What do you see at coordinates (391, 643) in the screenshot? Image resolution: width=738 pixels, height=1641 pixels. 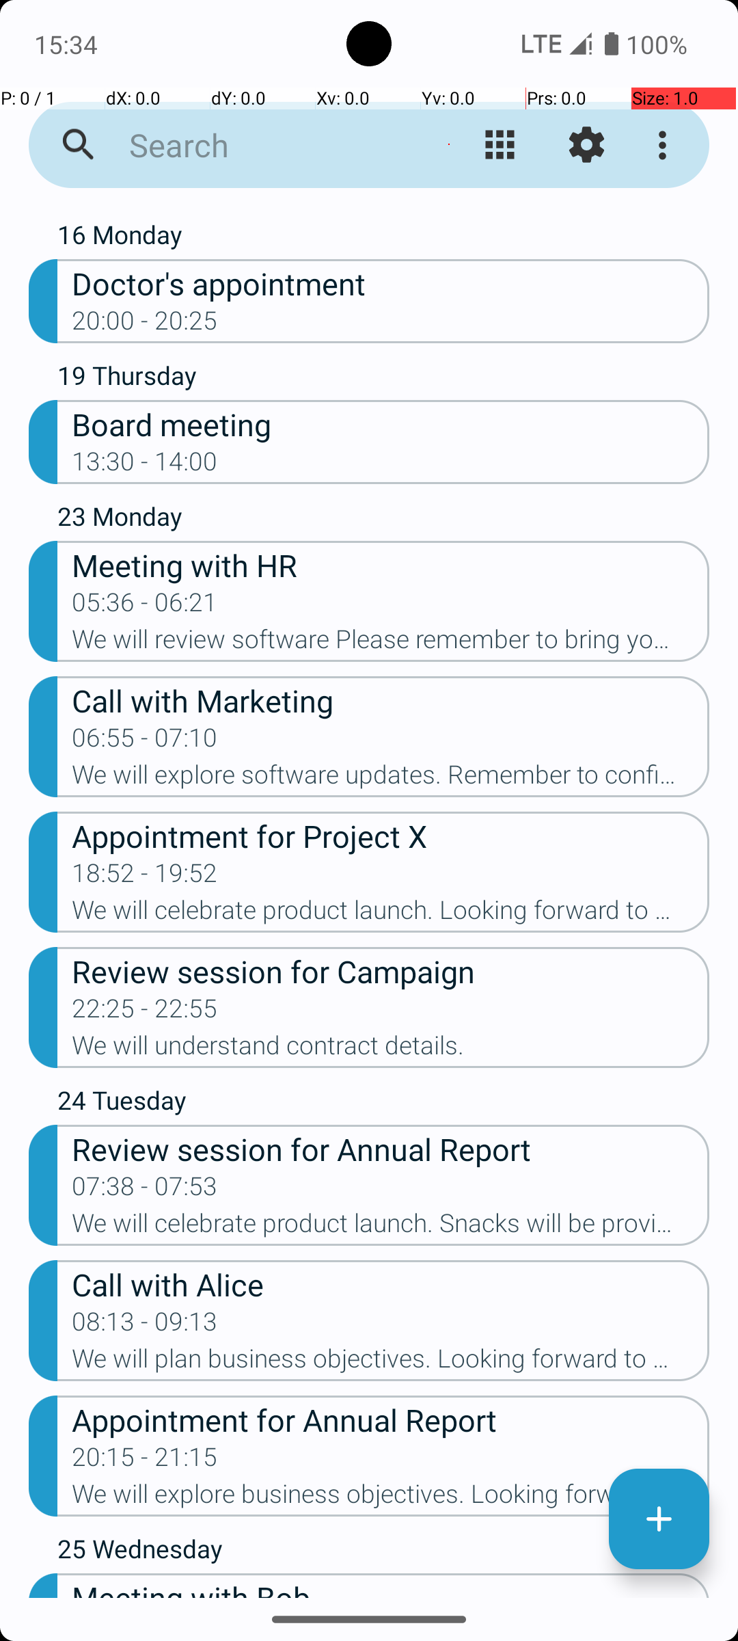 I see `We will review software Please remember to bring your laptop and charger. updates. Snacks will be provided.` at bounding box center [391, 643].